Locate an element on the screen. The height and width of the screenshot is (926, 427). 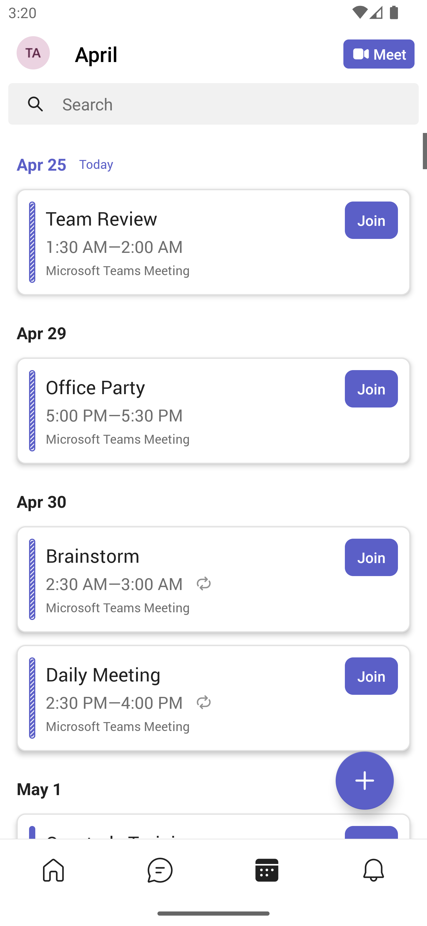
Chat tab,2 of 4, not selected is located at coordinates (160, 870).